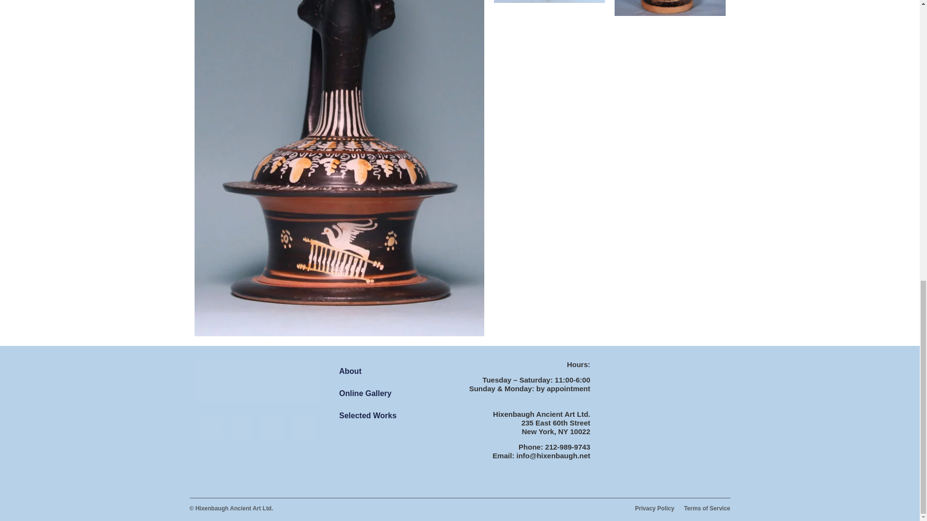 Image resolution: width=927 pixels, height=521 pixels. What do you see at coordinates (392, 371) in the screenshot?
I see `About` at bounding box center [392, 371].